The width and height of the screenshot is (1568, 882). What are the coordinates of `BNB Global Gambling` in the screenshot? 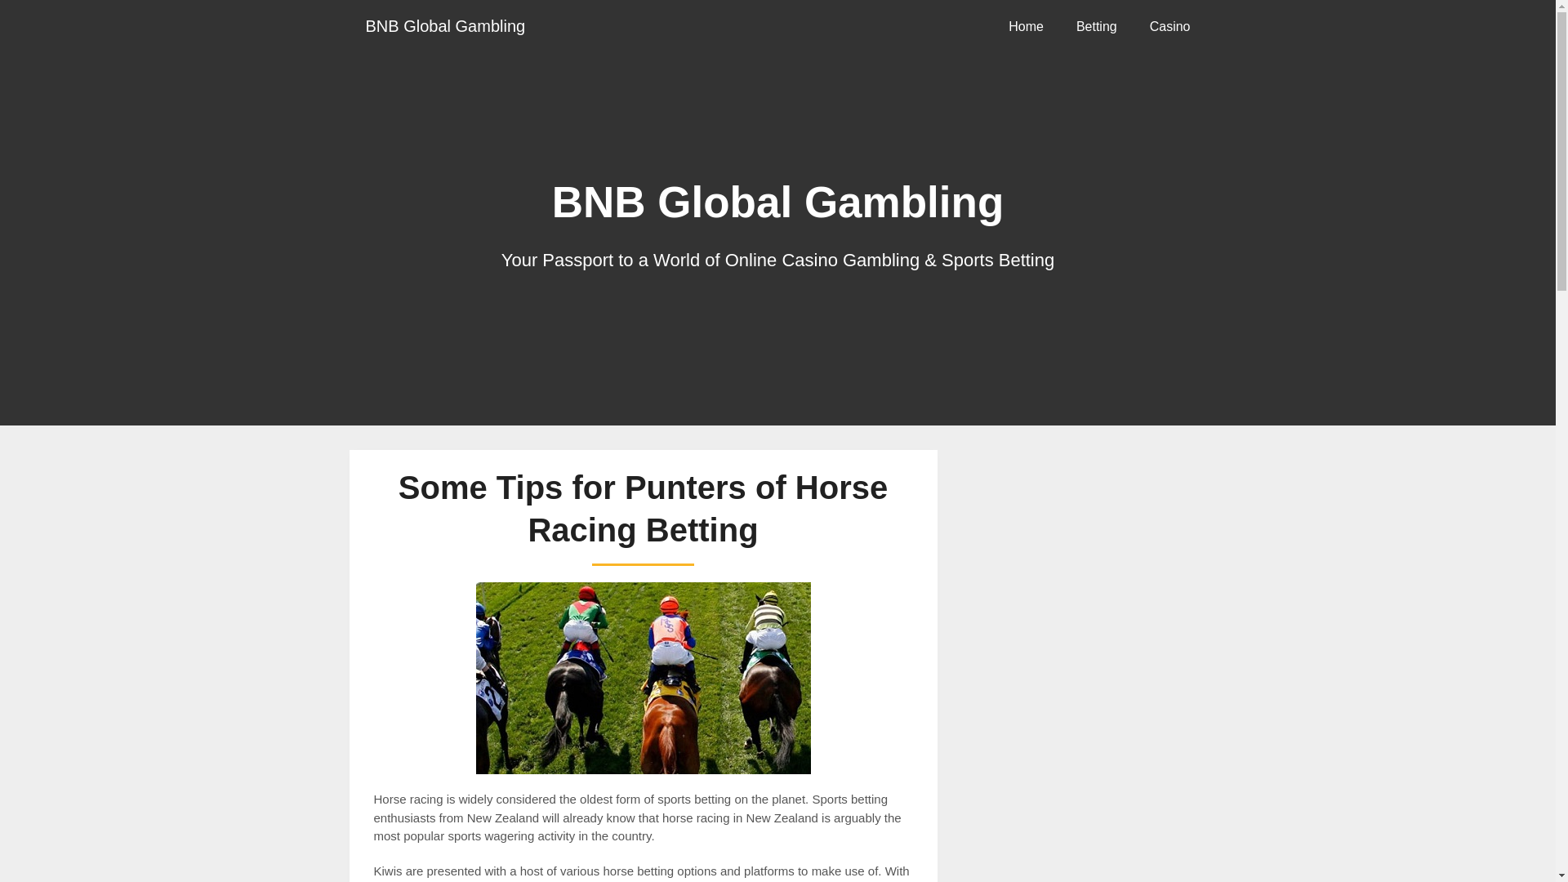 It's located at (446, 26).